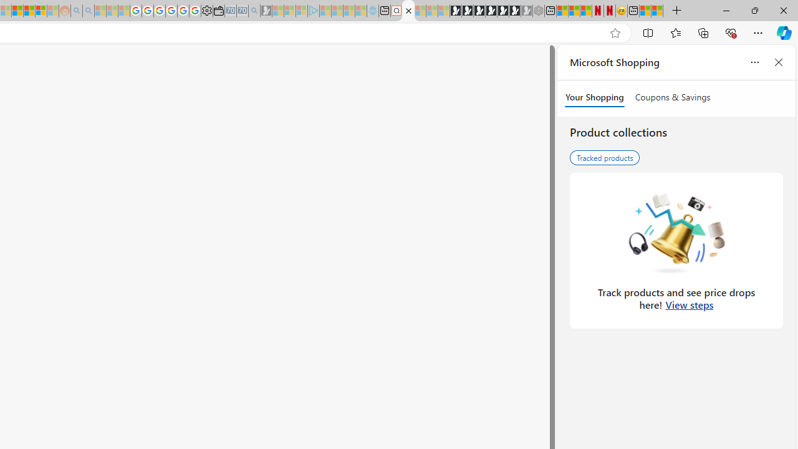  Describe the element at coordinates (254, 11) in the screenshot. I see `Bing Real Estate - Home sales and rental listings - Sleeping` at that location.